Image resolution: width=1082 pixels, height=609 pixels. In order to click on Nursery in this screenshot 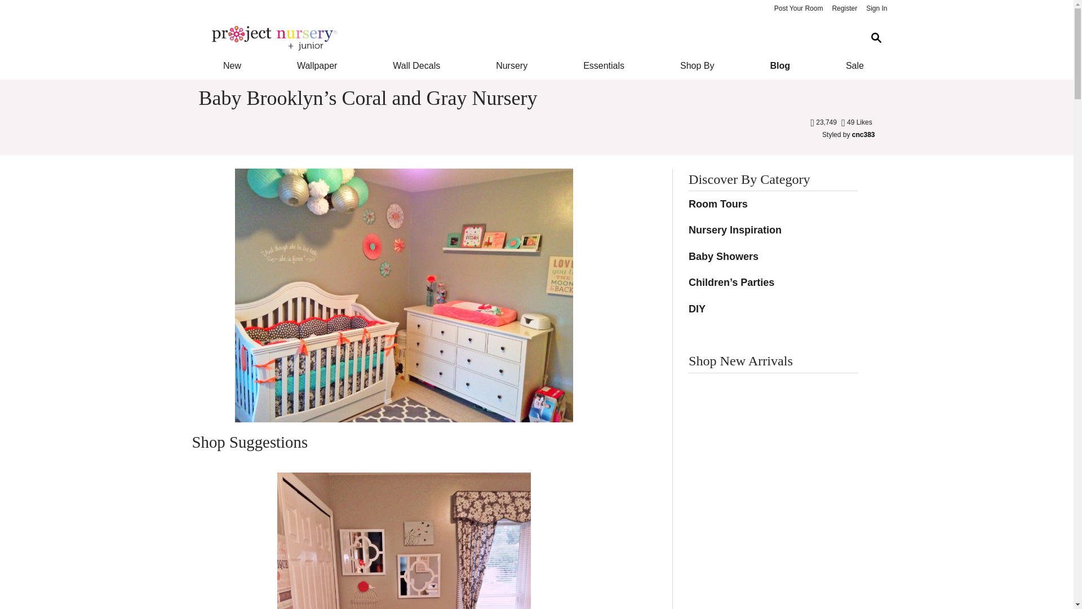, I will do `click(512, 65)`.